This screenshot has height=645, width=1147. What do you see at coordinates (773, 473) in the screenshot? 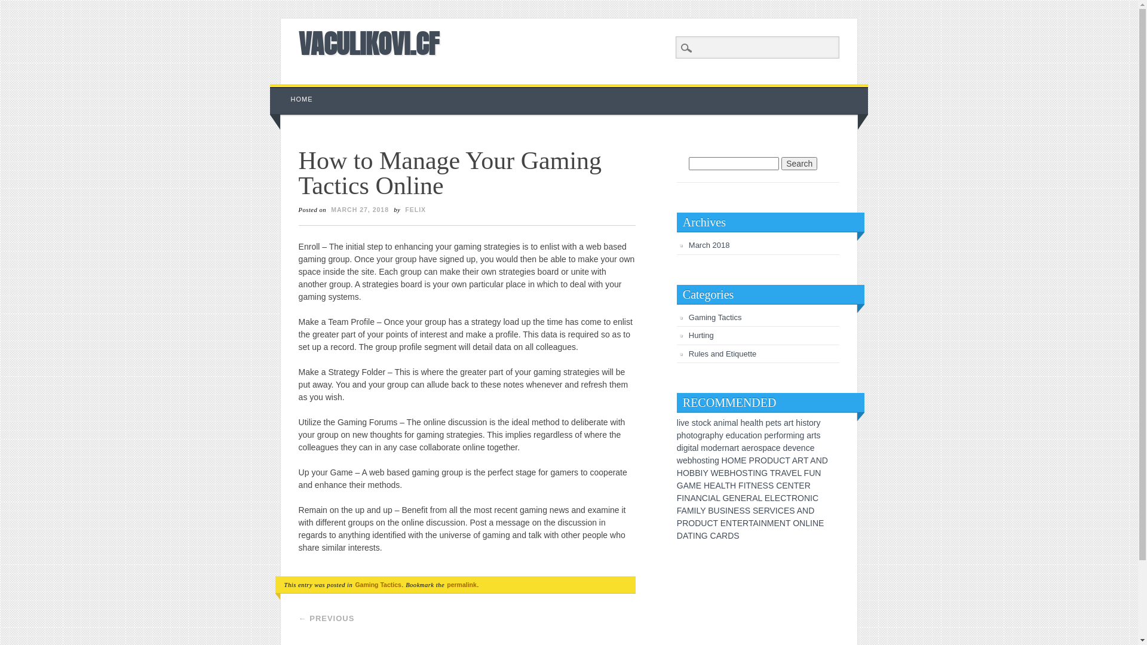
I see `T` at bounding box center [773, 473].